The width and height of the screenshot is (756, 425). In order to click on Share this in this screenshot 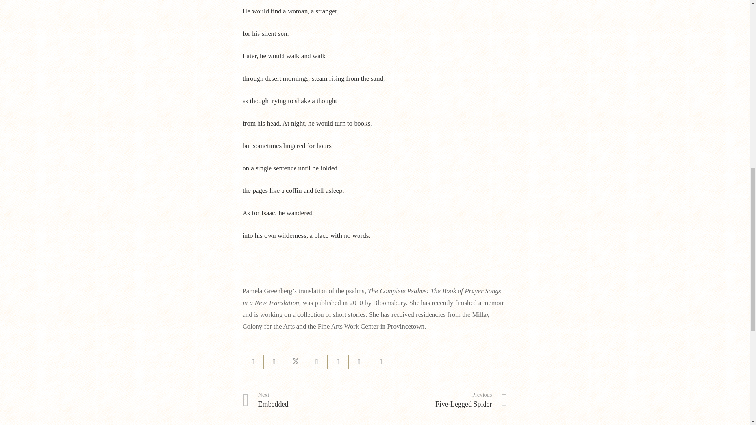, I will do `click(441, 400)`.